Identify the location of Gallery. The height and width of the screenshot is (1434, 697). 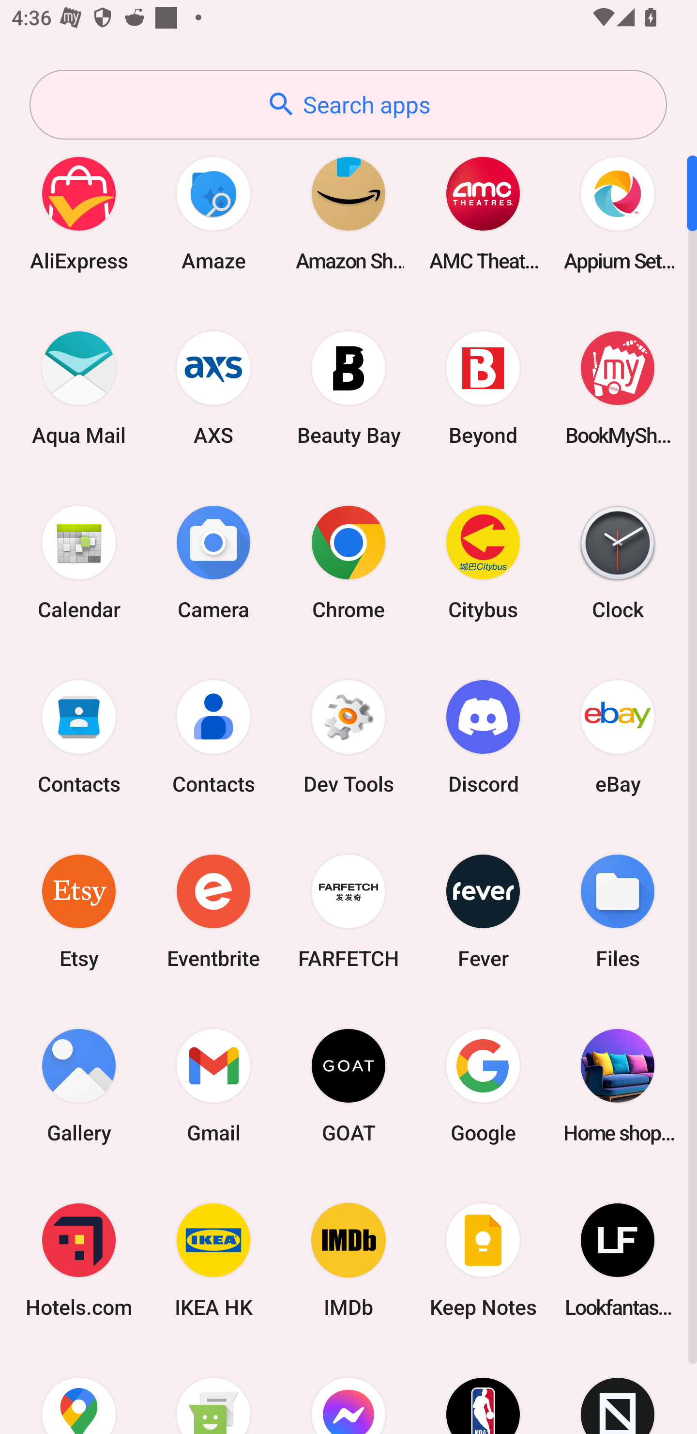
(79, 1085).